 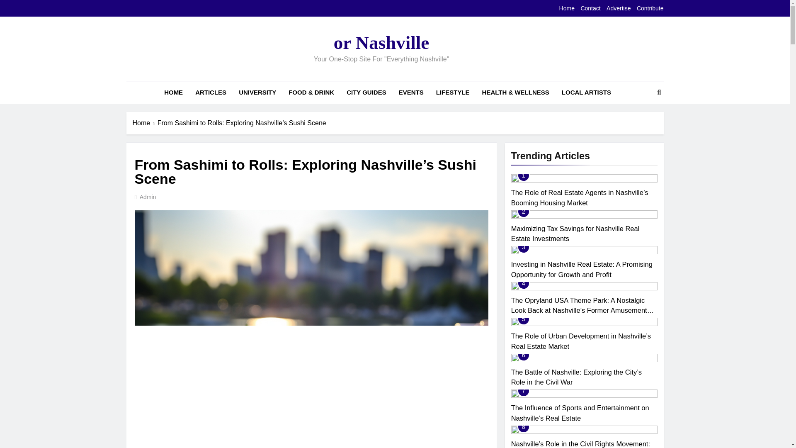 What do you see at coordinates (366, 92) in the screenshot?
I see `CITY GUIDES` at bounding box center [366, 92].